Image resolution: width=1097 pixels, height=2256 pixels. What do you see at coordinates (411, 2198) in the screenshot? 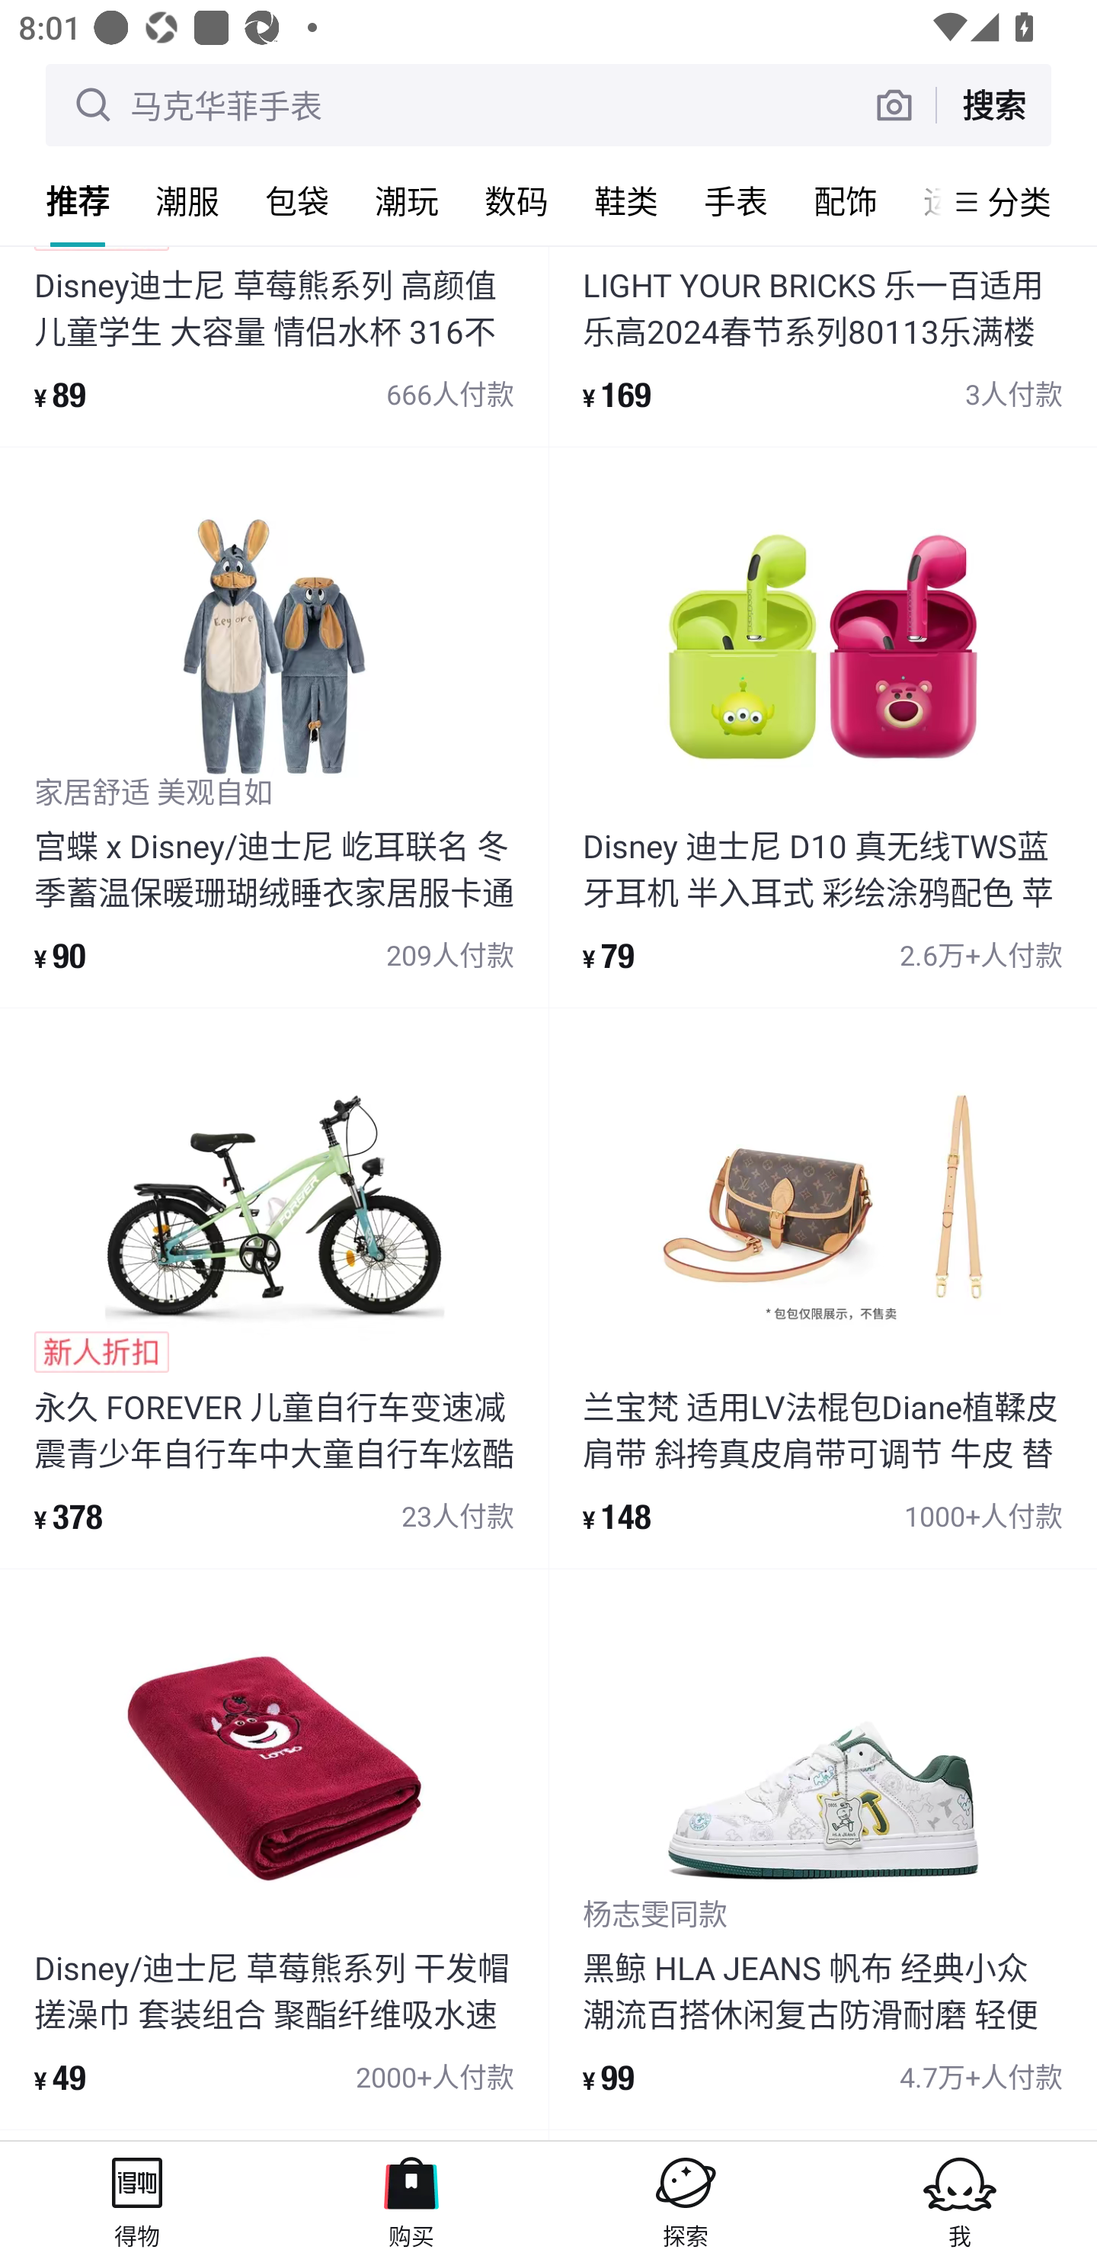
I see `购买` at bounding box center [411, 2198].